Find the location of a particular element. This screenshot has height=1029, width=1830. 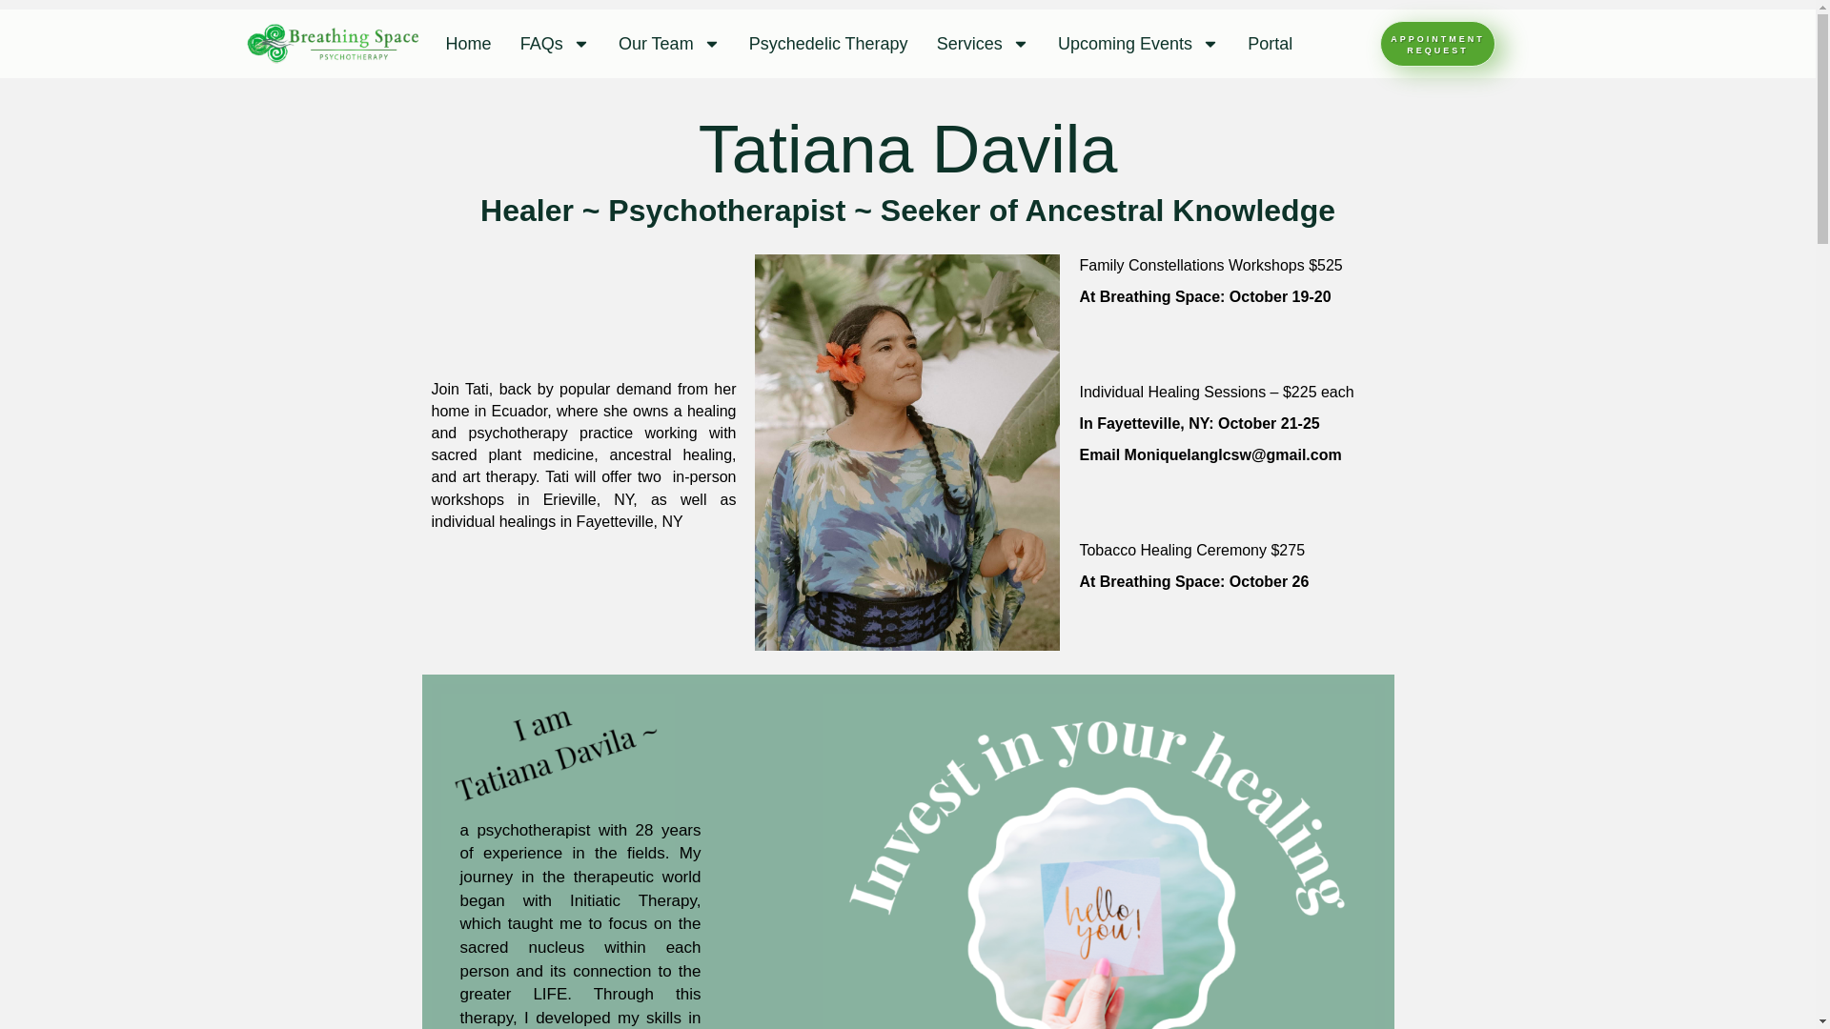

Our Team is located at coordinates (669, 44).